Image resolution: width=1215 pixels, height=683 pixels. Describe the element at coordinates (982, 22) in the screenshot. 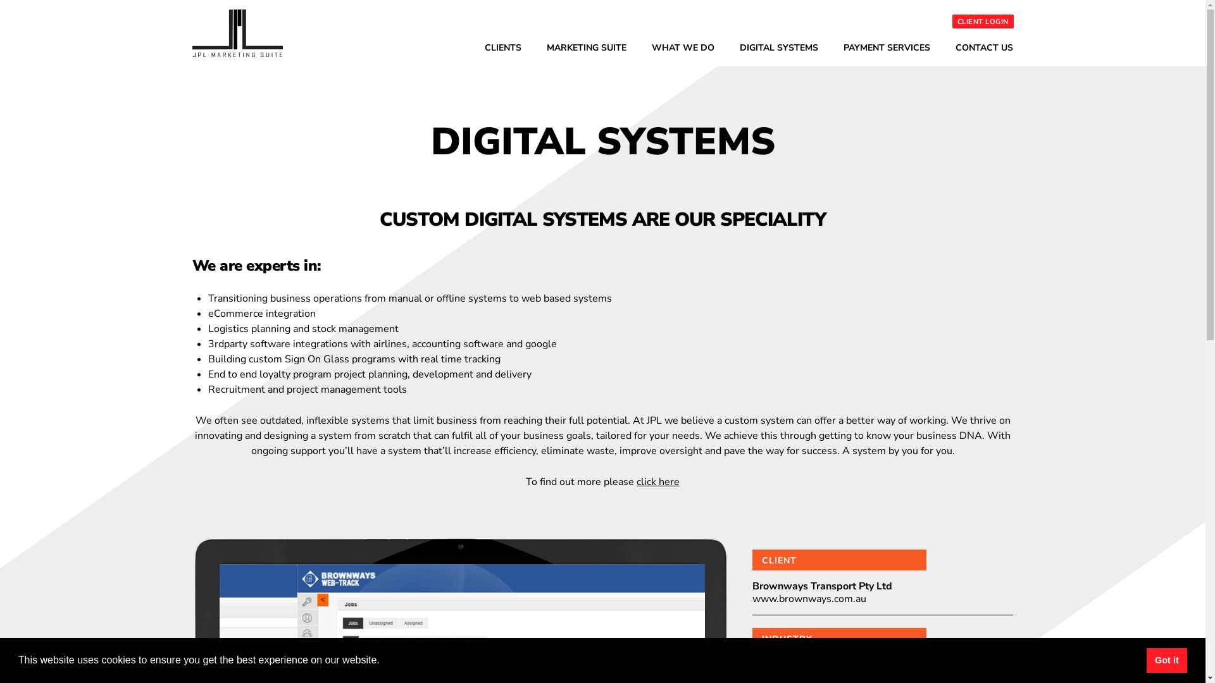

I see `CLIENT LOGIN` at that location.